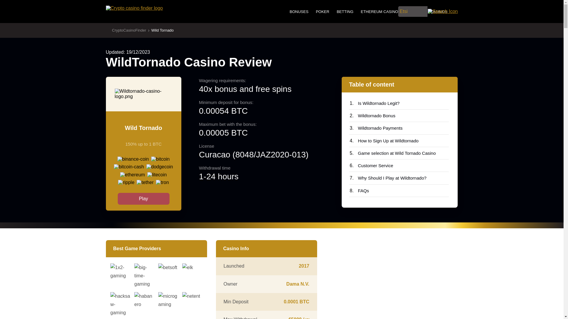 Image resolution: width=568 pixels, height=319 pixels. What do you see at coordinates (399, 191) in the screenshot?
I see `FAQs` at bounding box center [399, 191].